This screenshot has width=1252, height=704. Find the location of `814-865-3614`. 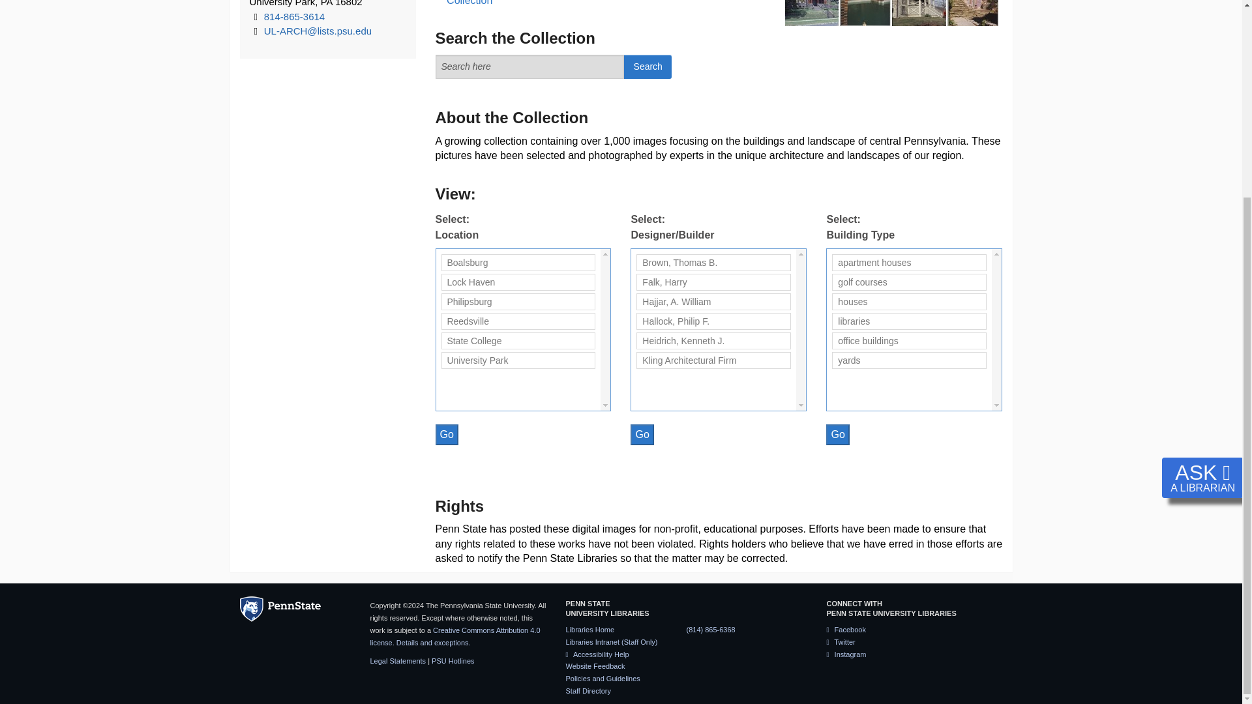

814-865-3614 is located at coordinates (294, 16).